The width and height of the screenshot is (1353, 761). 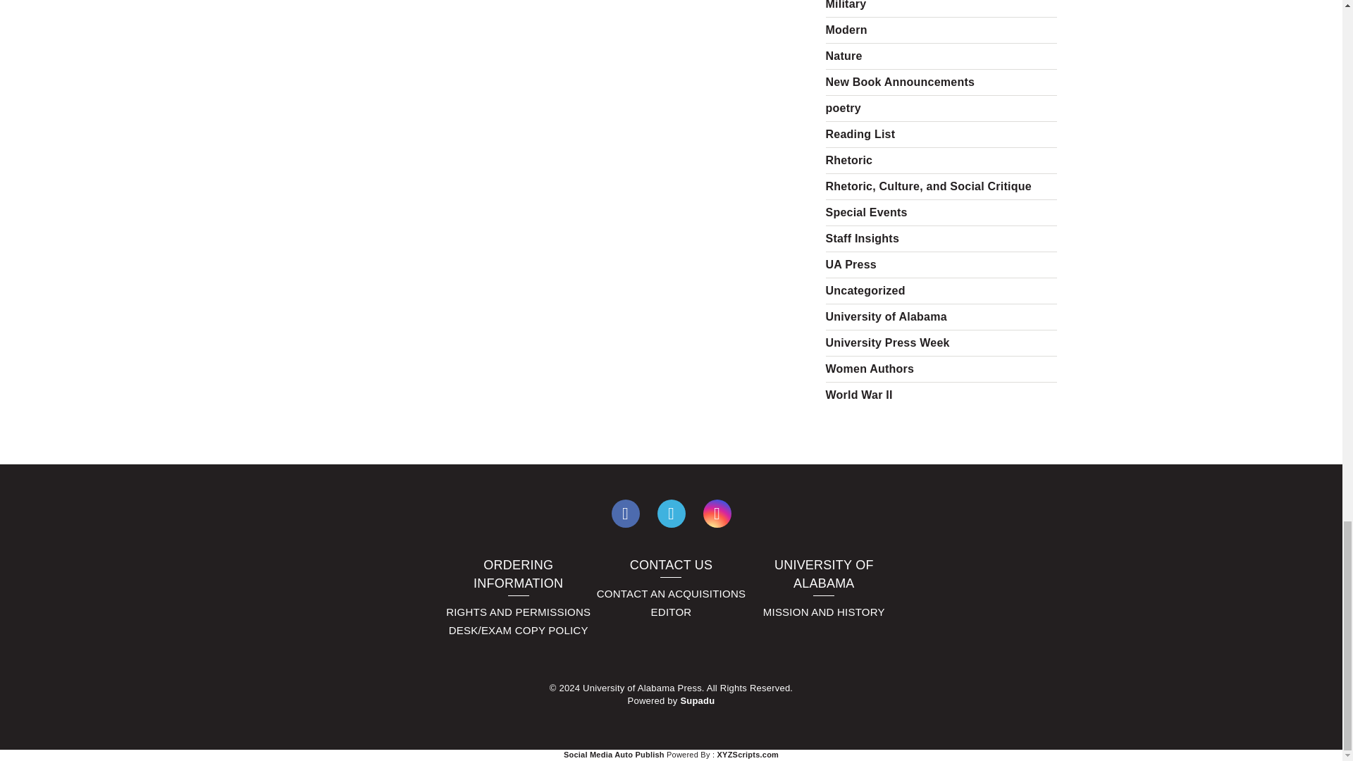 What do you see at coordinates (717, 513) in the screenshot?
I see `Follow us on Instagram` at bounding box center [717, 513].